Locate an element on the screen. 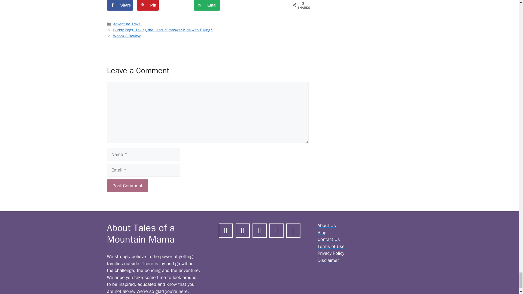 This screenshot has height=294, width=523. Post Comment is located at coordinates (127, 186).